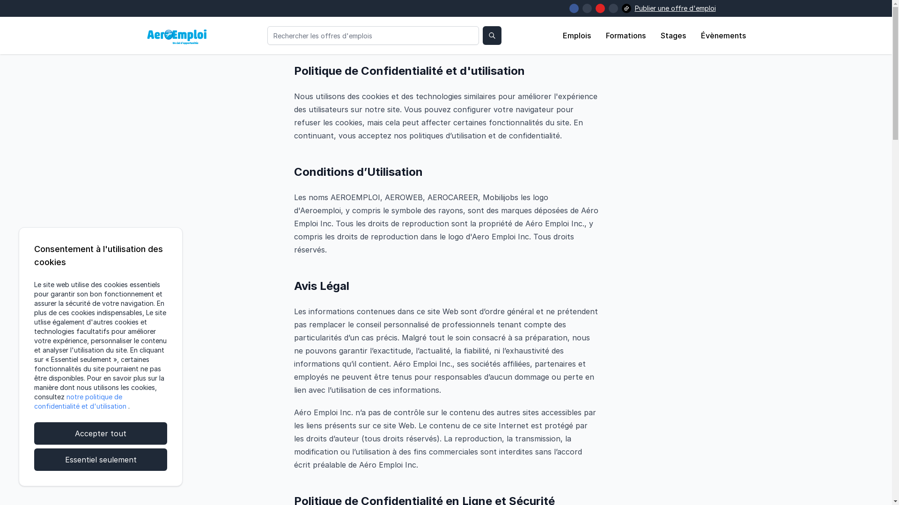  Describe the element at coordinates (675, 8) in the screenshot. I see `Publier une offre d'emploi` at that location.